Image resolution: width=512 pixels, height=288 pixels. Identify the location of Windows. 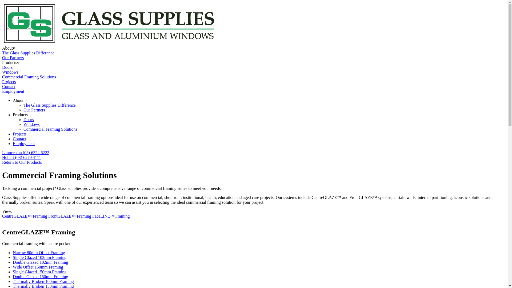
(10, 72).